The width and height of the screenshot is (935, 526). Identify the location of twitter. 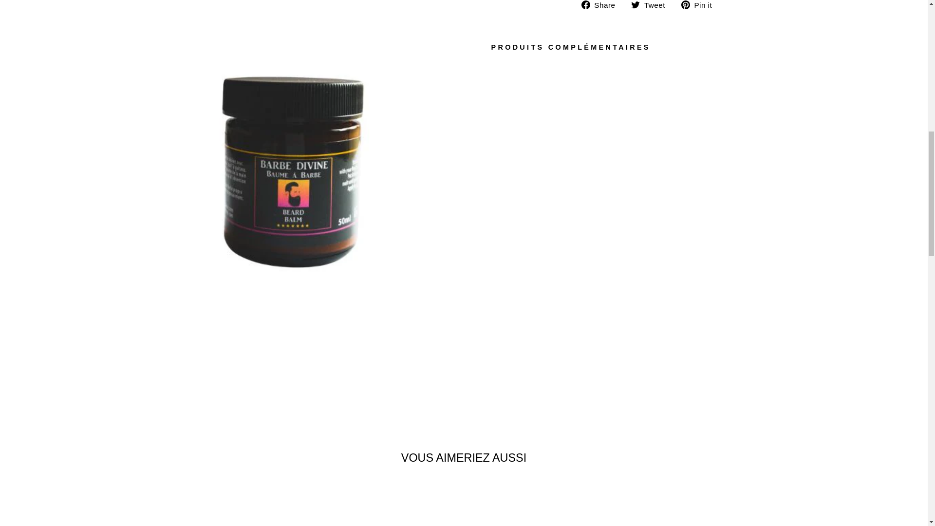
(635, 5).